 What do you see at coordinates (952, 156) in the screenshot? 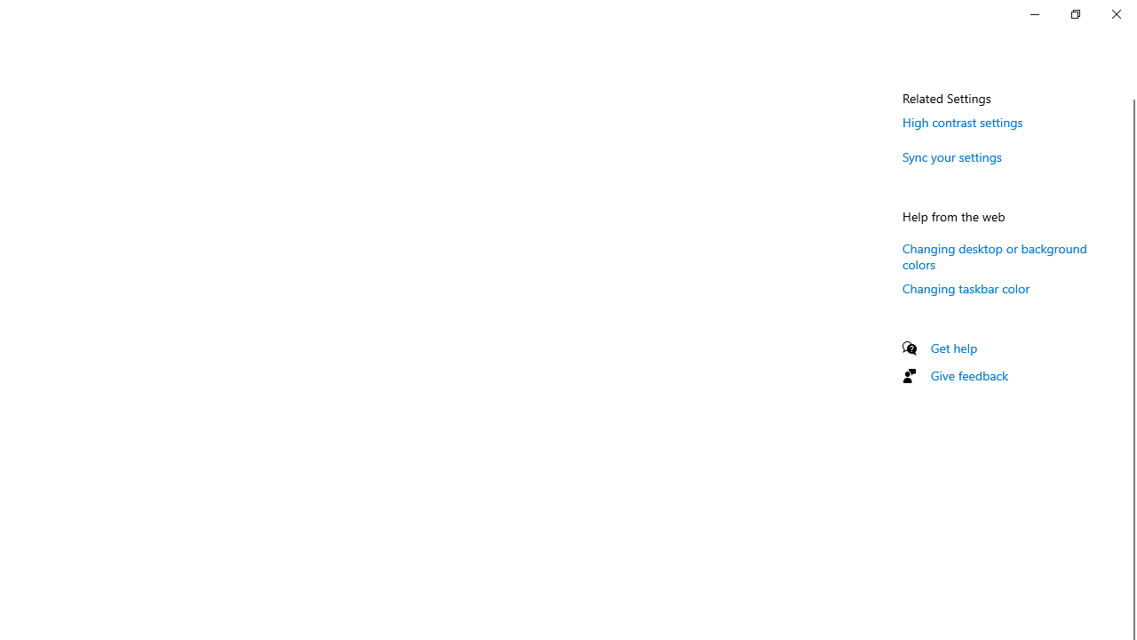
I see `Sync your settings` at bounding box center [952, 156].